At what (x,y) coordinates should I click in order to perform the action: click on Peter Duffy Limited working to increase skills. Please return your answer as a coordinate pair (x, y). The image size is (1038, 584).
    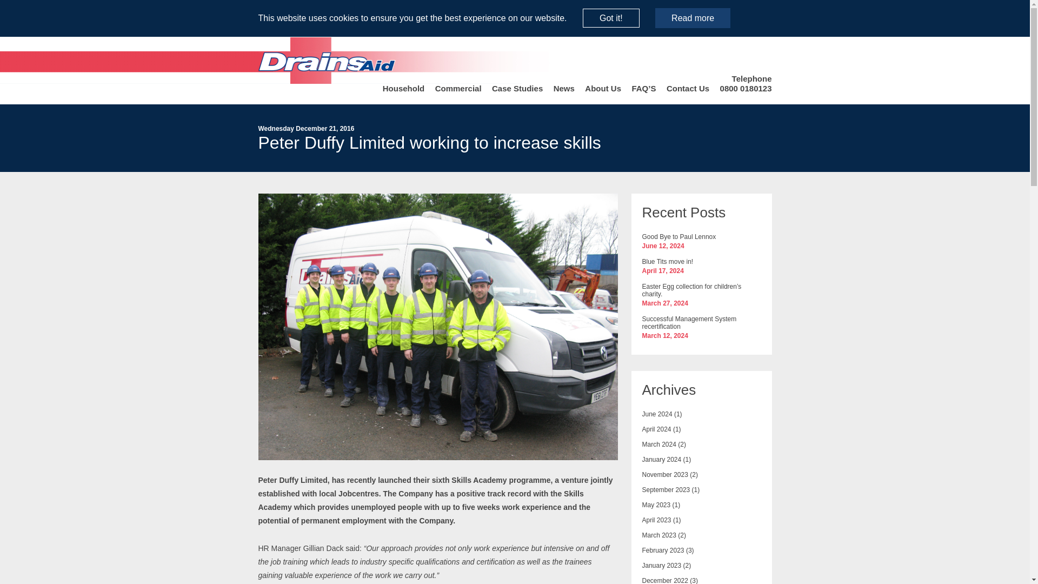
    Looking at the image, I should click on (438, 454).